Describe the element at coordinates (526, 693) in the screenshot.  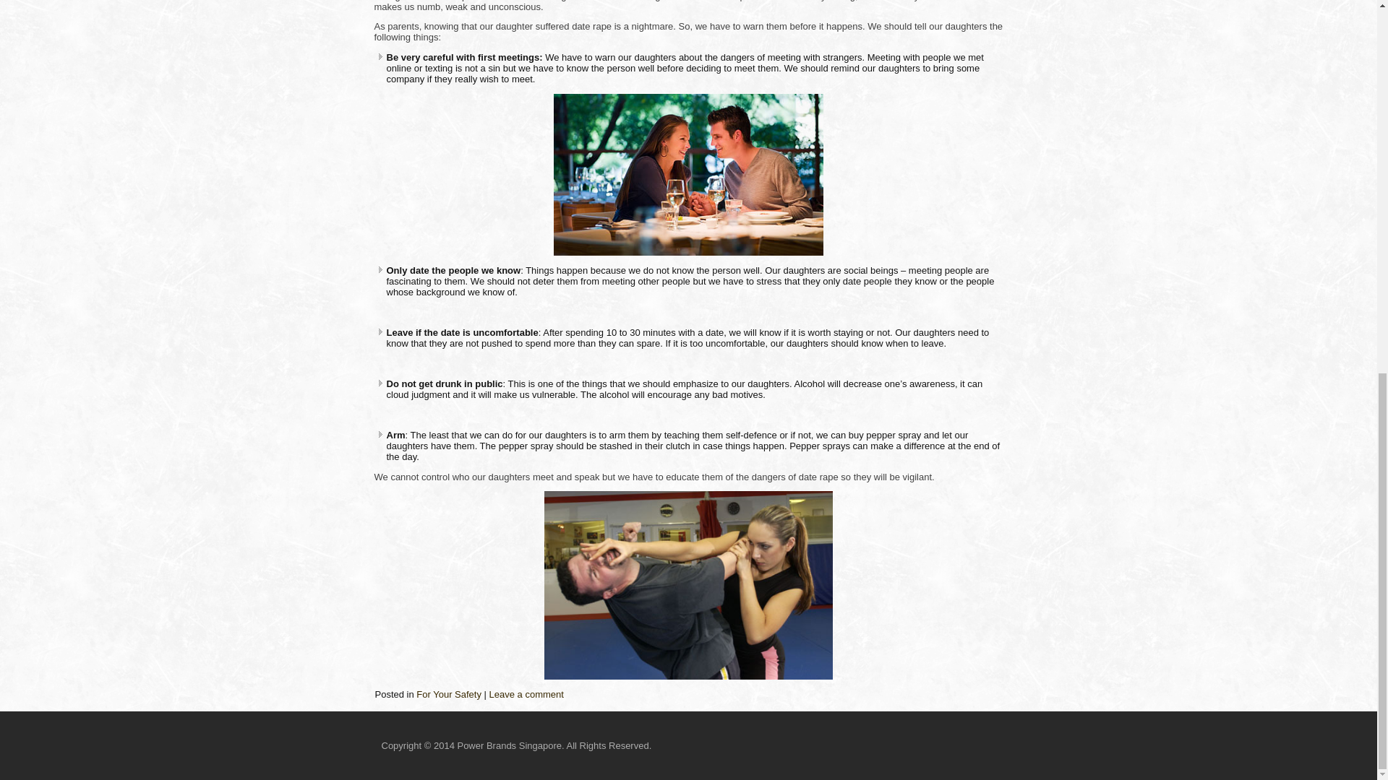
I see `Leave a comment` at that location.